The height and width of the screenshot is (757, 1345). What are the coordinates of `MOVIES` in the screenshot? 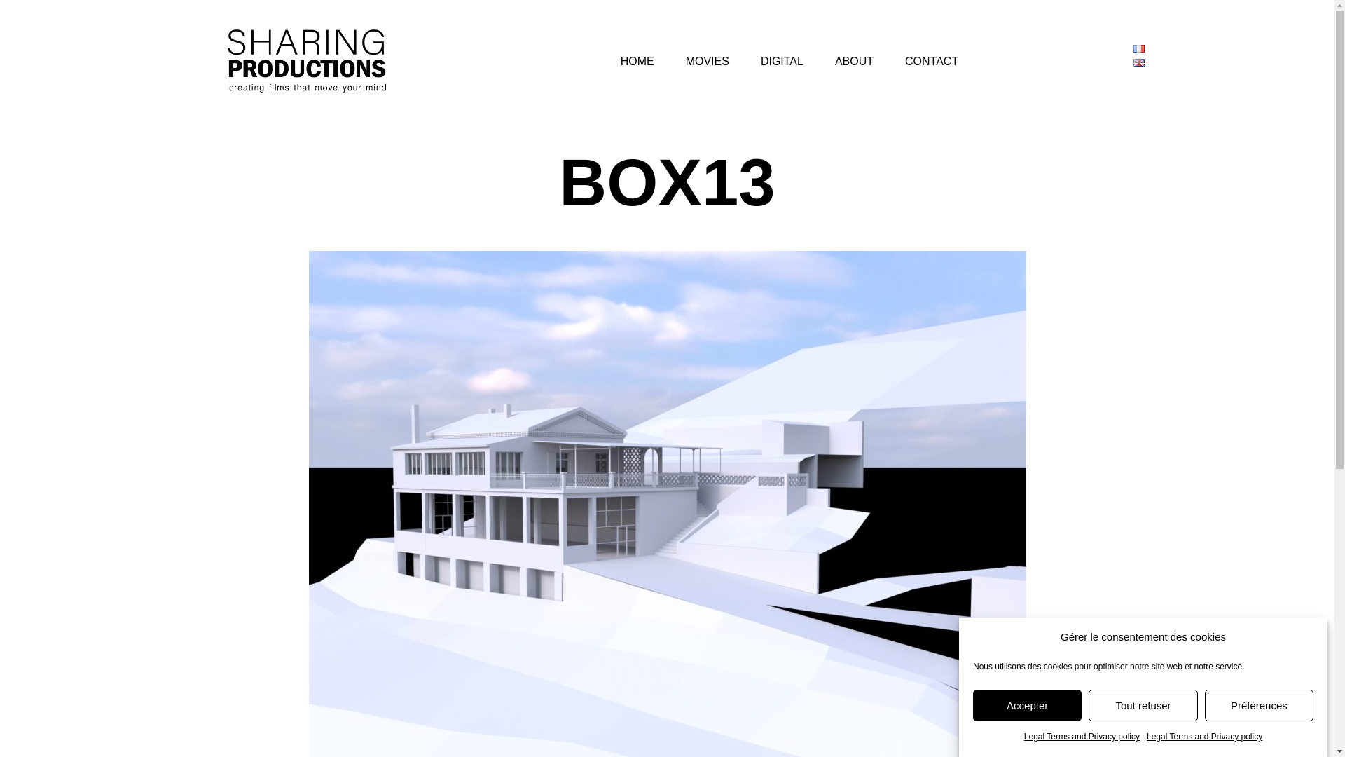 It's located at (708, 62).